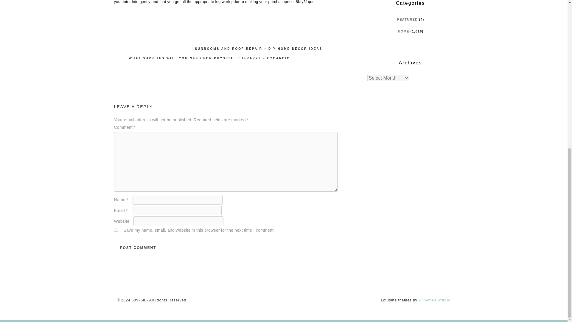  I want to click on HOME, so click(404, 31).